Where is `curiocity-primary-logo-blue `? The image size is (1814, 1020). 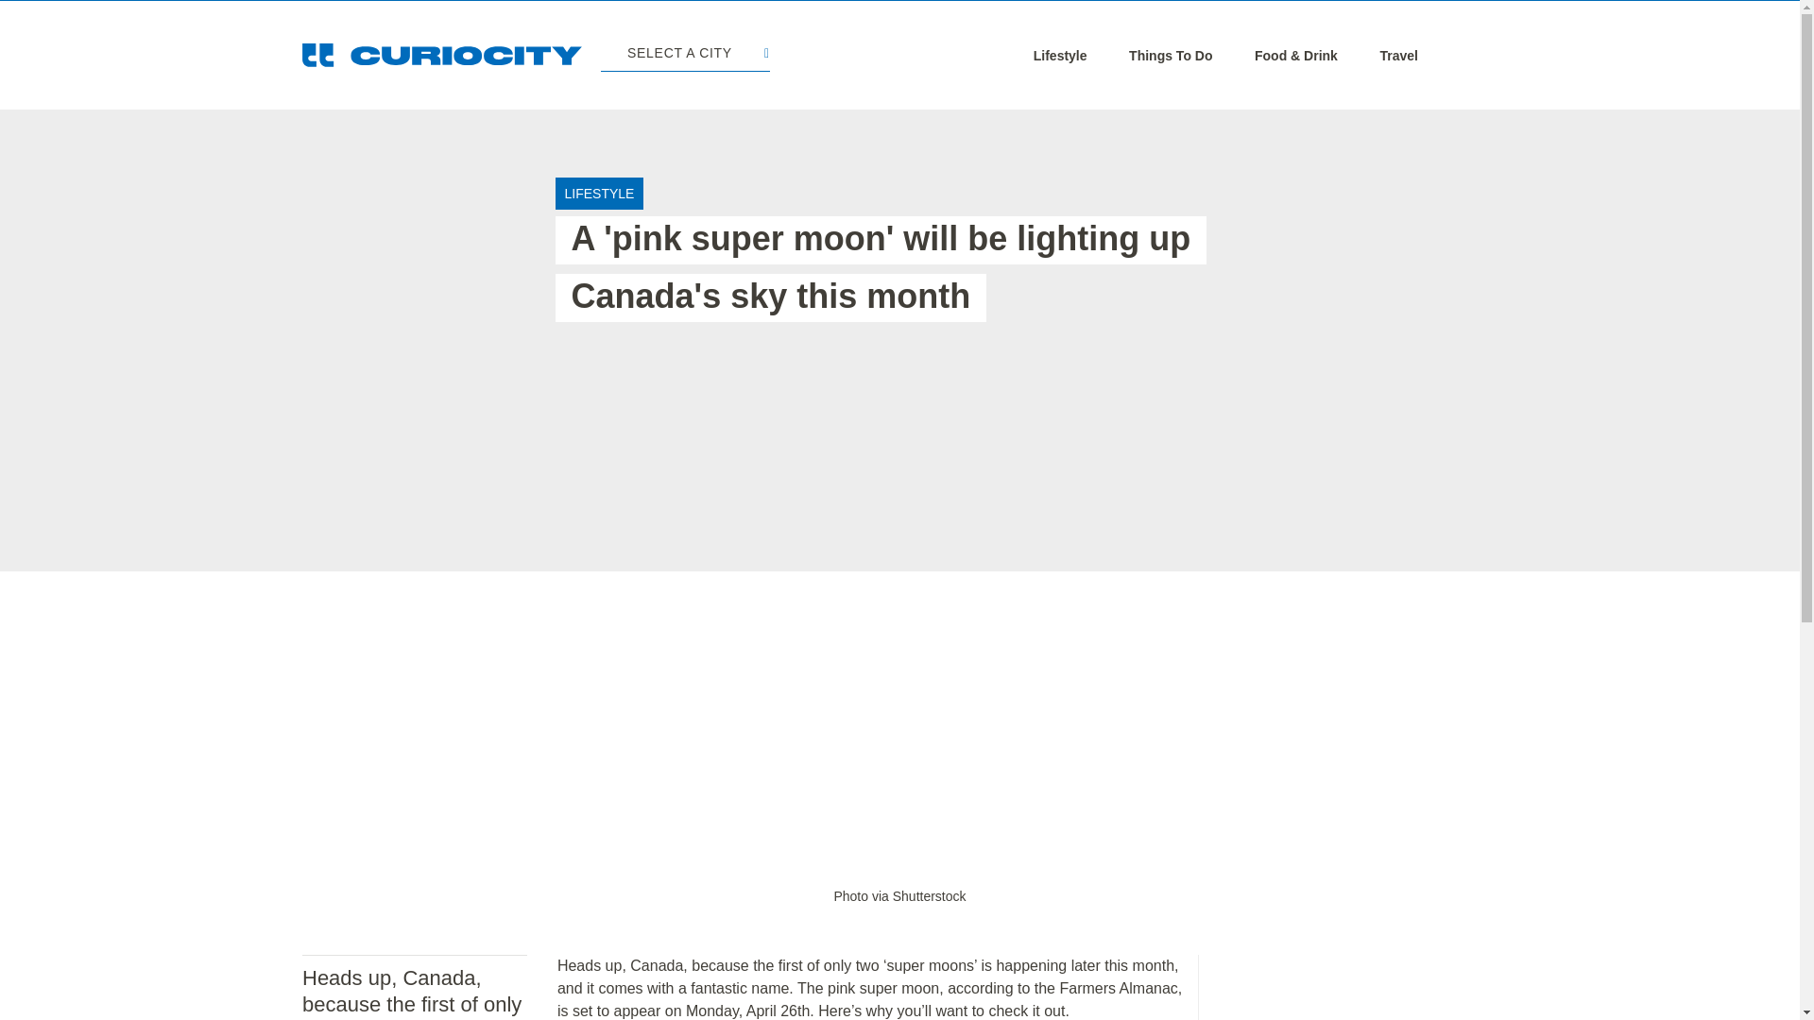
curiocity-primary-logo-blue  is located at coordinates (442, 55).